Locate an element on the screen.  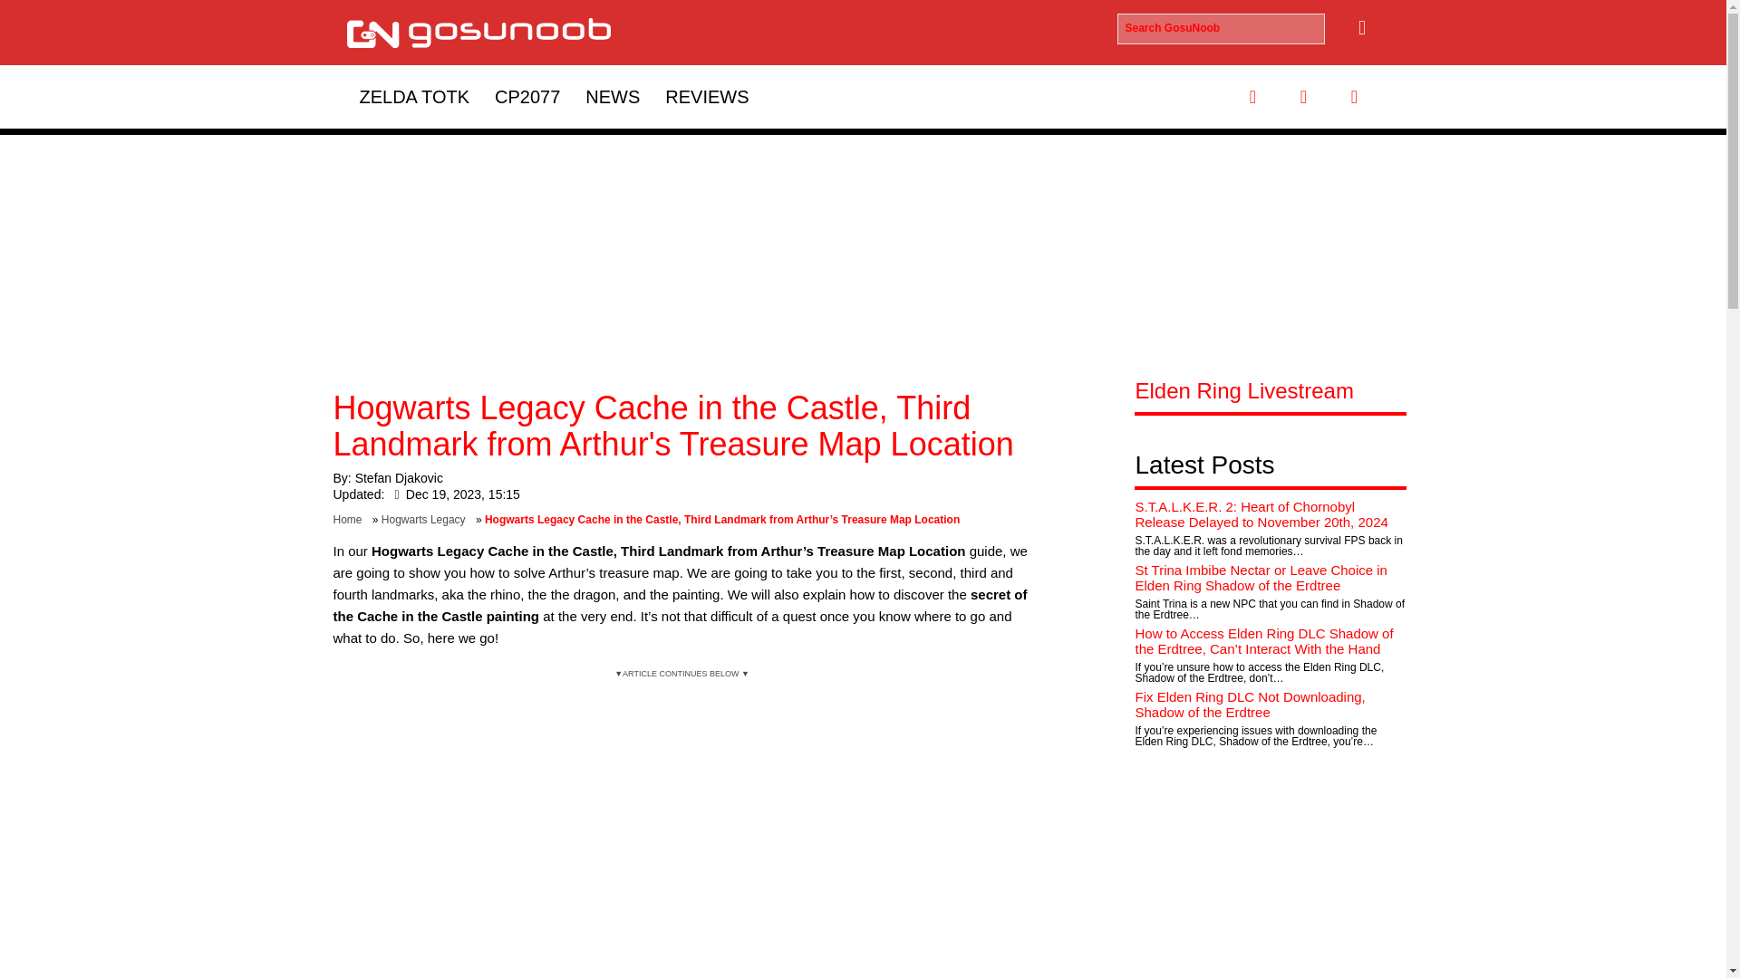
REVIEWS is located at coordinates (707, 96).